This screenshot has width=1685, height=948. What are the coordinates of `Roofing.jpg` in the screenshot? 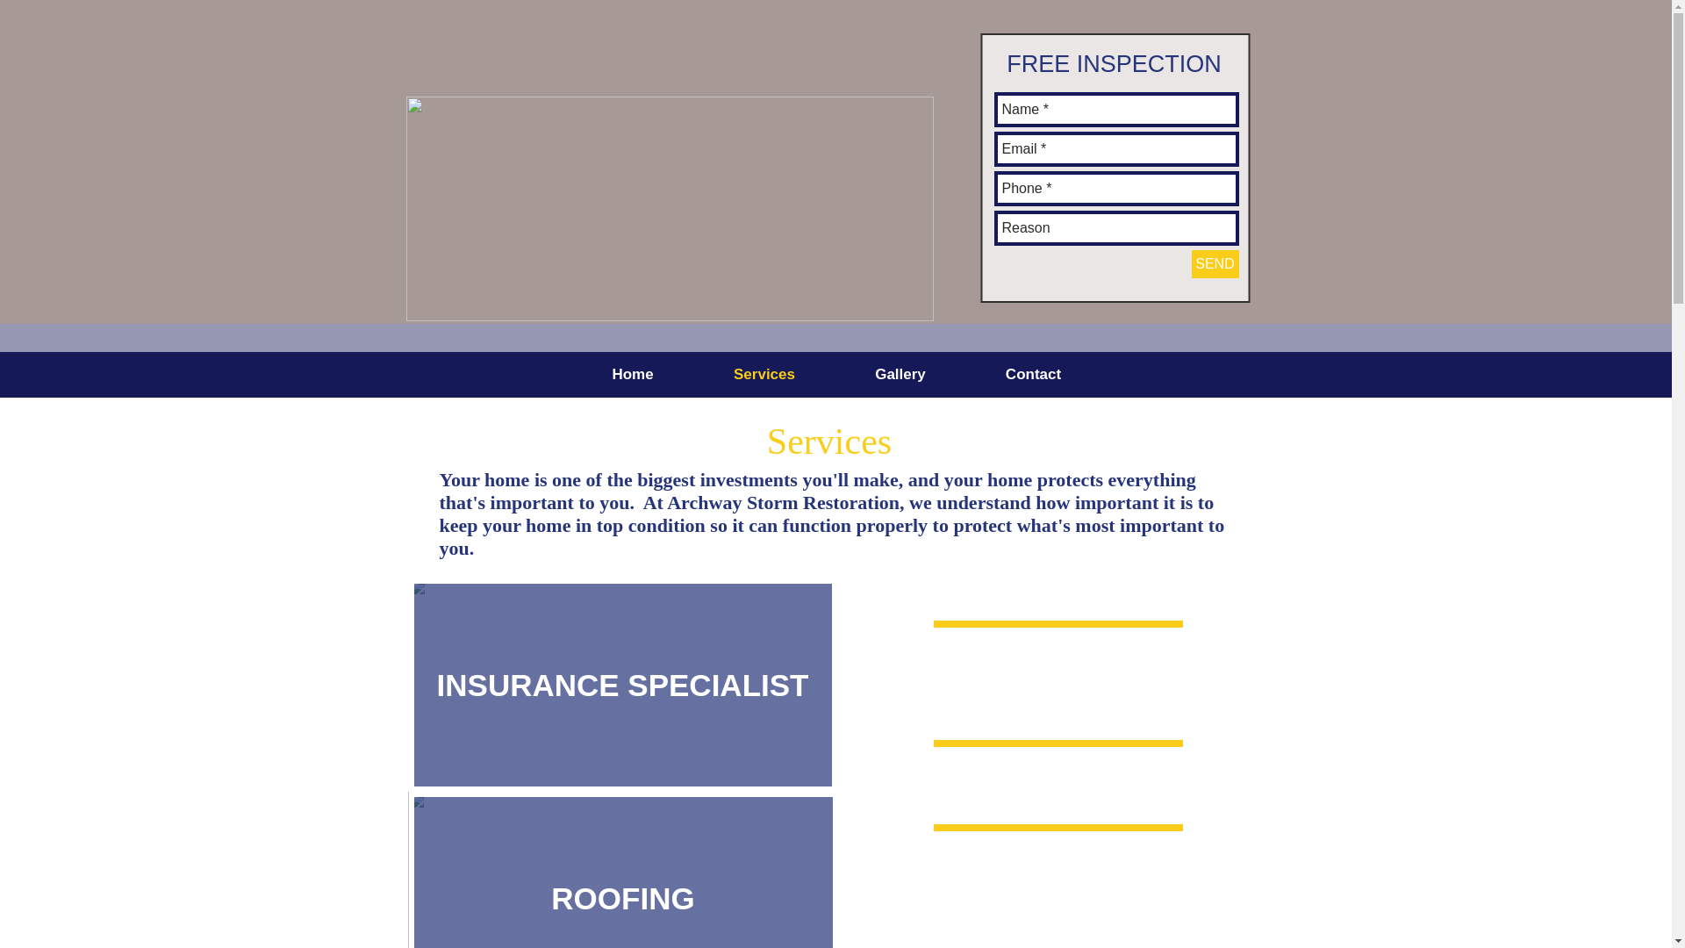 It's located at (621, 869).